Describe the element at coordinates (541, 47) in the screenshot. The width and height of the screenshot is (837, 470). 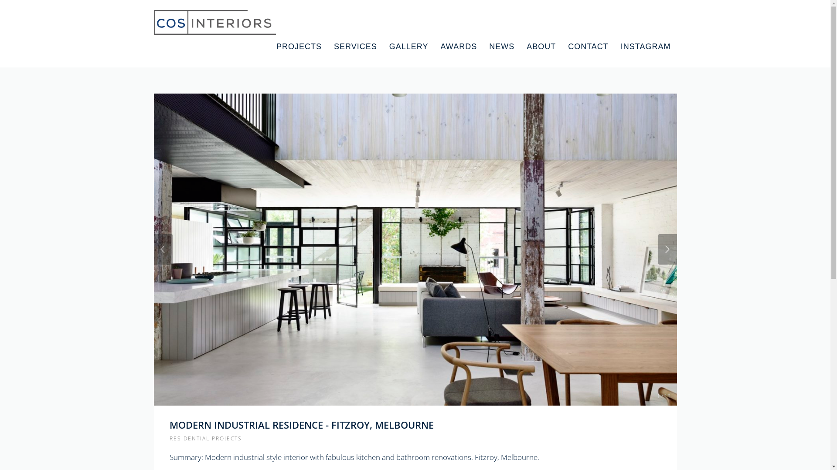
I see `ABOUT` at that location.